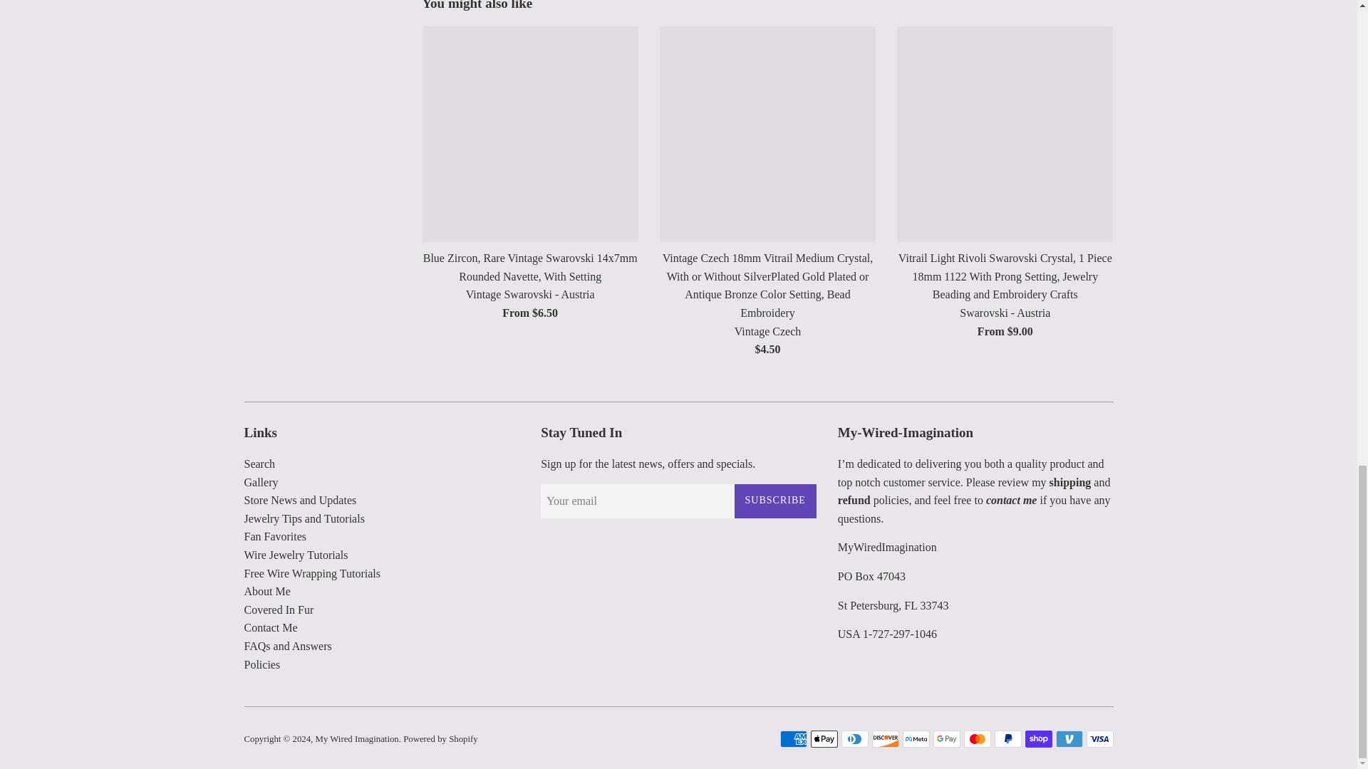 The image size is (1368, 769). Describe the element at coordinates (915, 739) in the screenshot. I see `Meta Pay` at that location.